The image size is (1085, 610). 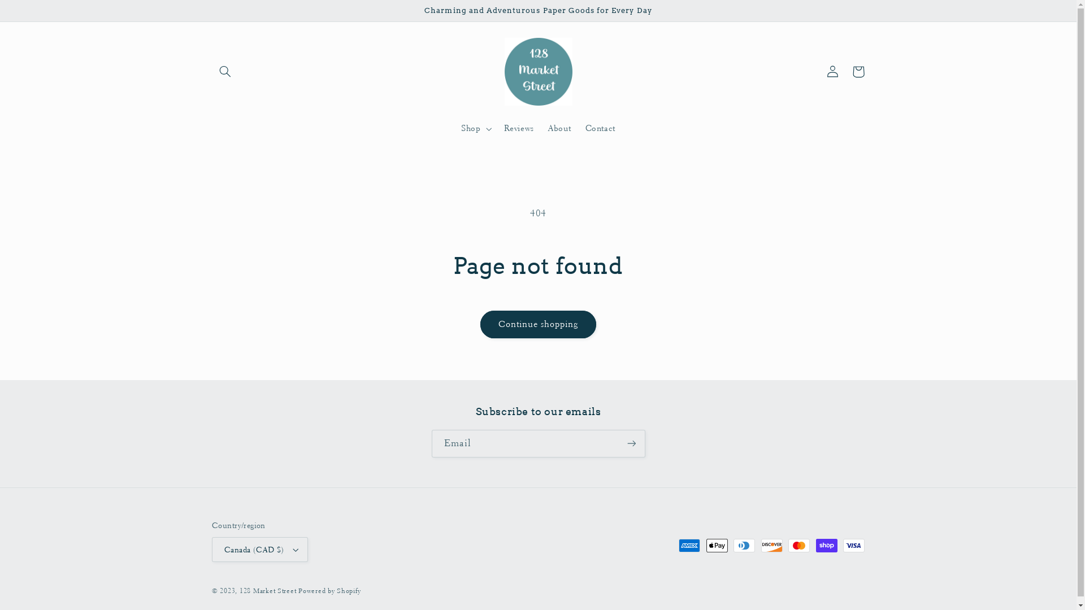 I want to click on Log in, so click(x=832, y=72).